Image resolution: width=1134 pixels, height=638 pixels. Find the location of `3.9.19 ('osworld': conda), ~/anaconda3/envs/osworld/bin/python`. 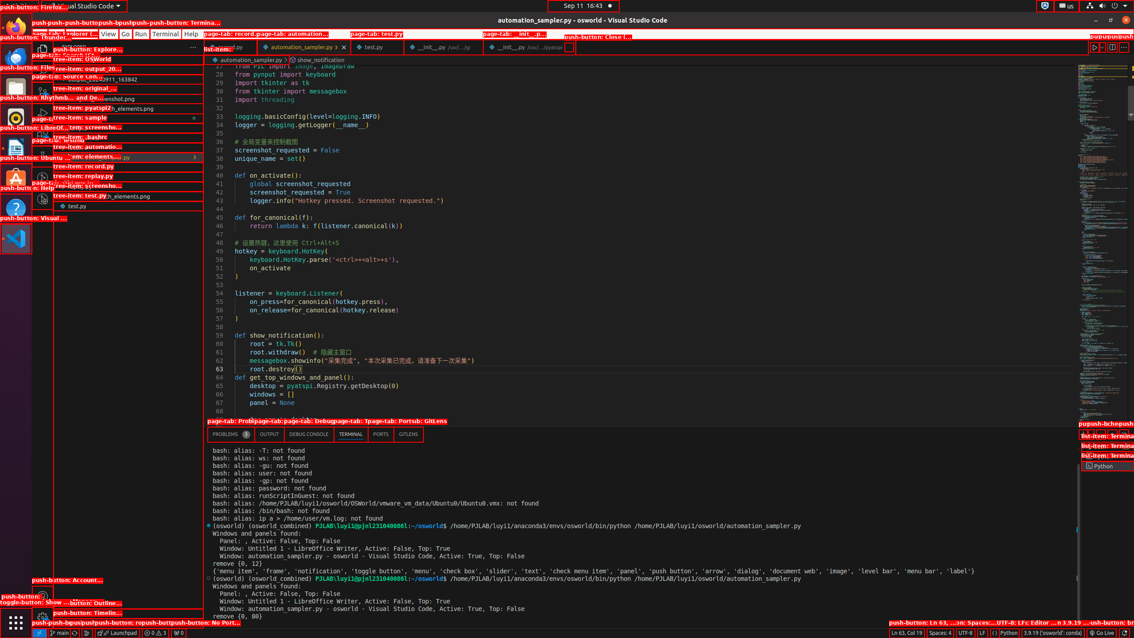

3.9.19 ('osworld': conda), ~/anaconda3/envs/osworld/bin/python is located at coordinates (1053, 633).